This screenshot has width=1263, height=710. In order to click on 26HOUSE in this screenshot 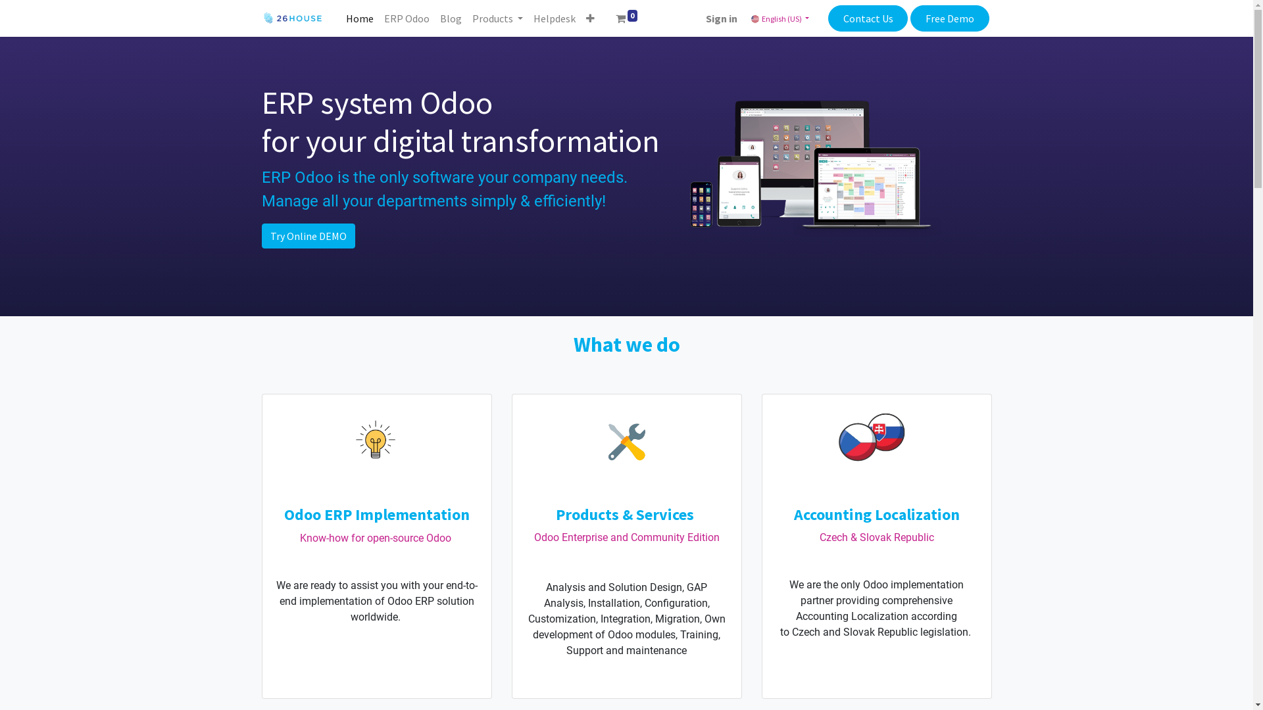, I will do `click(293, 18)`.